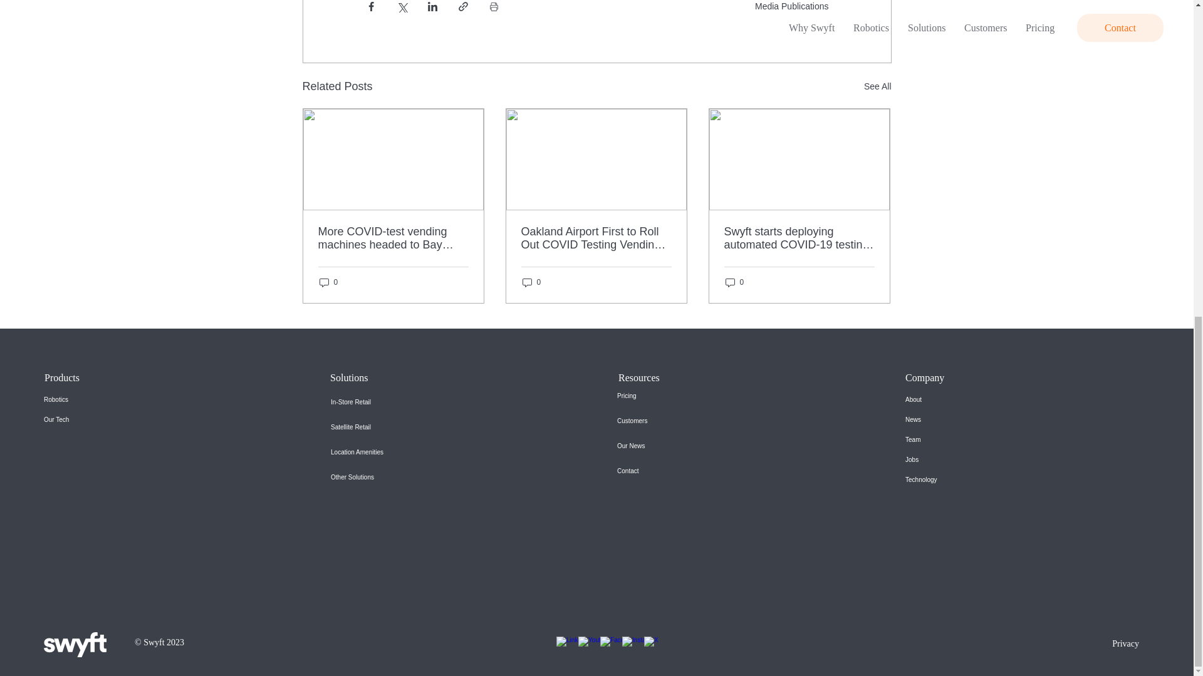 The height and width of the screenshot is (676, 1203). I want to click on Our News, so click(665, 446).